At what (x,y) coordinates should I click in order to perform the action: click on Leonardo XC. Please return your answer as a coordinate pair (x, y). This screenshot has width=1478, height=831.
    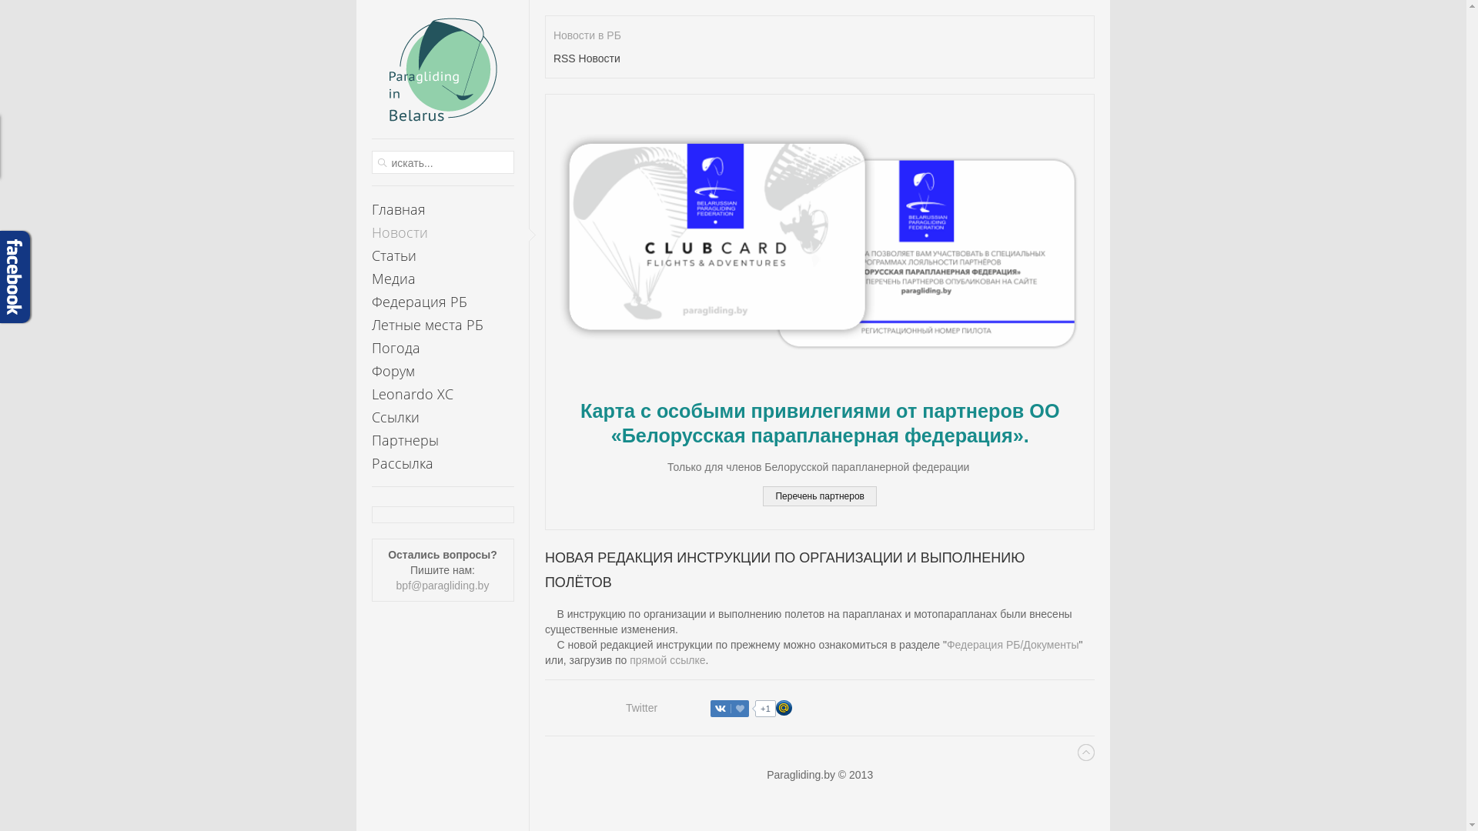
    Looking at the image, I should click on (442, 394).